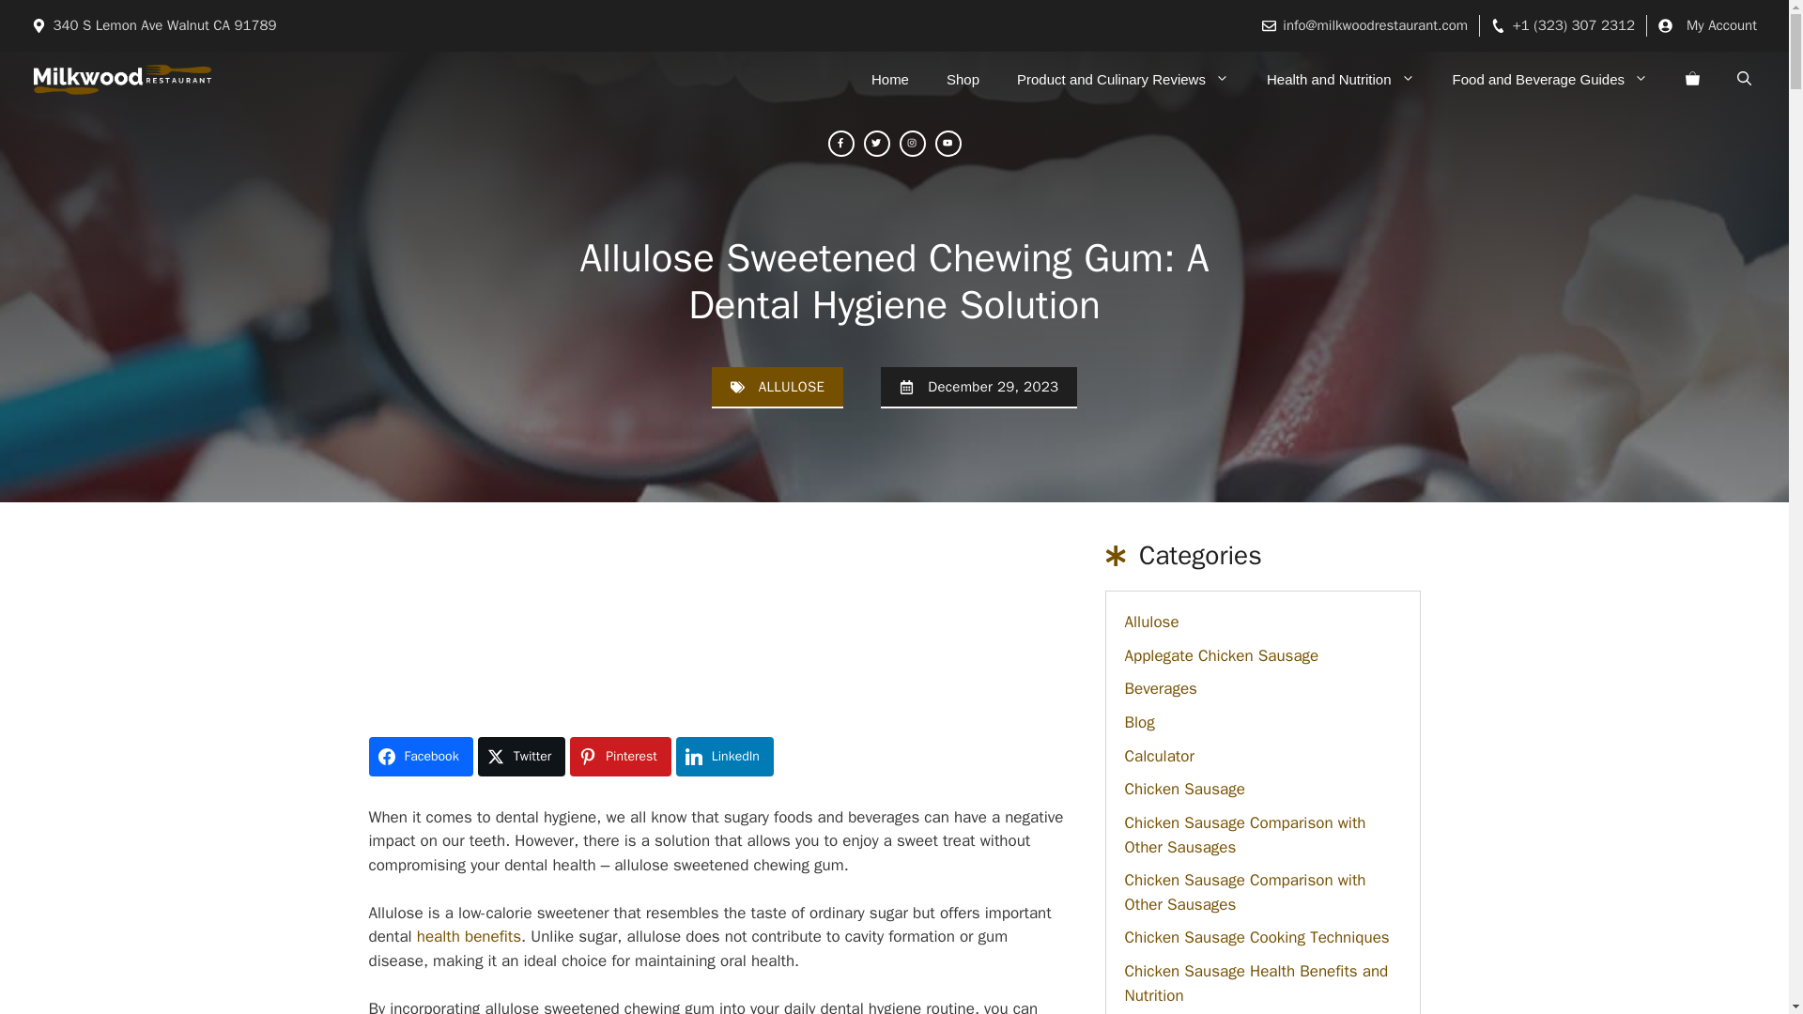  I want to click on Share on Facebook, so click(420, 757).